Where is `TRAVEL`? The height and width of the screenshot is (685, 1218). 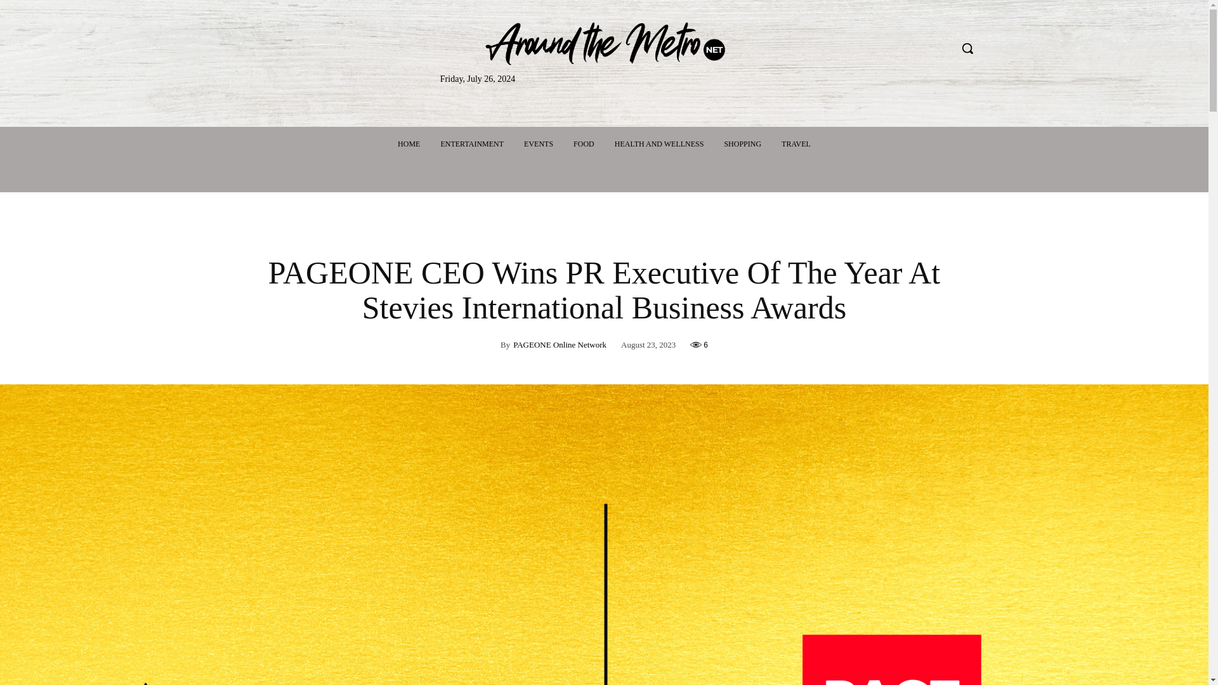
TRAVEL is located at coordinates (796, 143).